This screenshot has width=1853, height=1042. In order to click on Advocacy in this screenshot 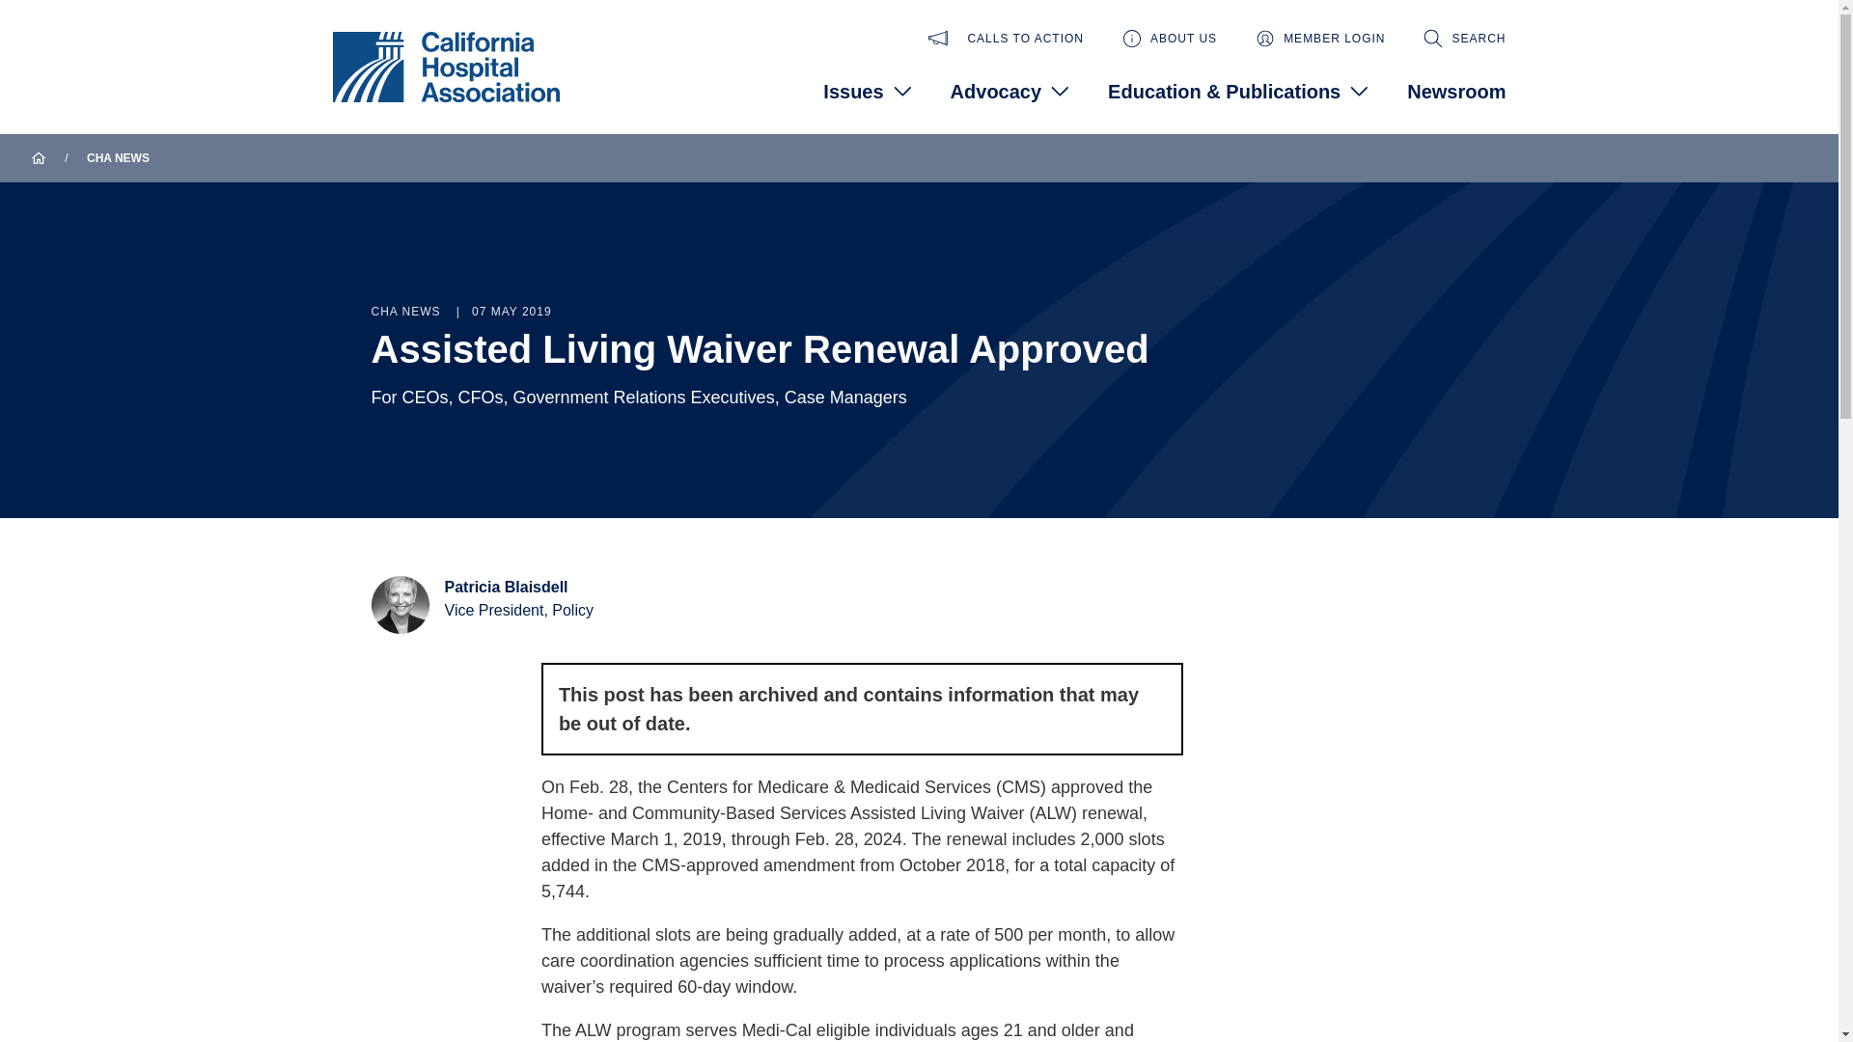, I will do `click(1009, 91)`.